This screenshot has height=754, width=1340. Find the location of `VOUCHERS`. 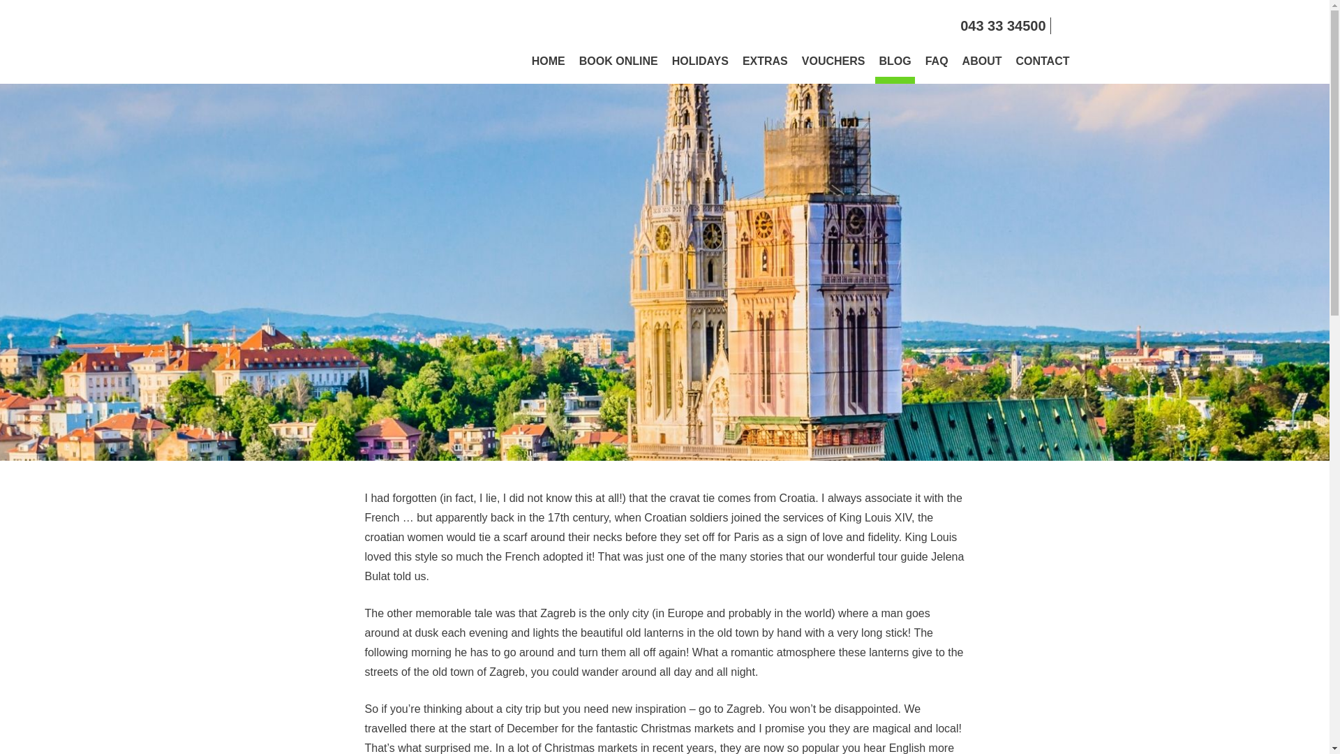

VOUCHERS is located at coordinates (833, 68).